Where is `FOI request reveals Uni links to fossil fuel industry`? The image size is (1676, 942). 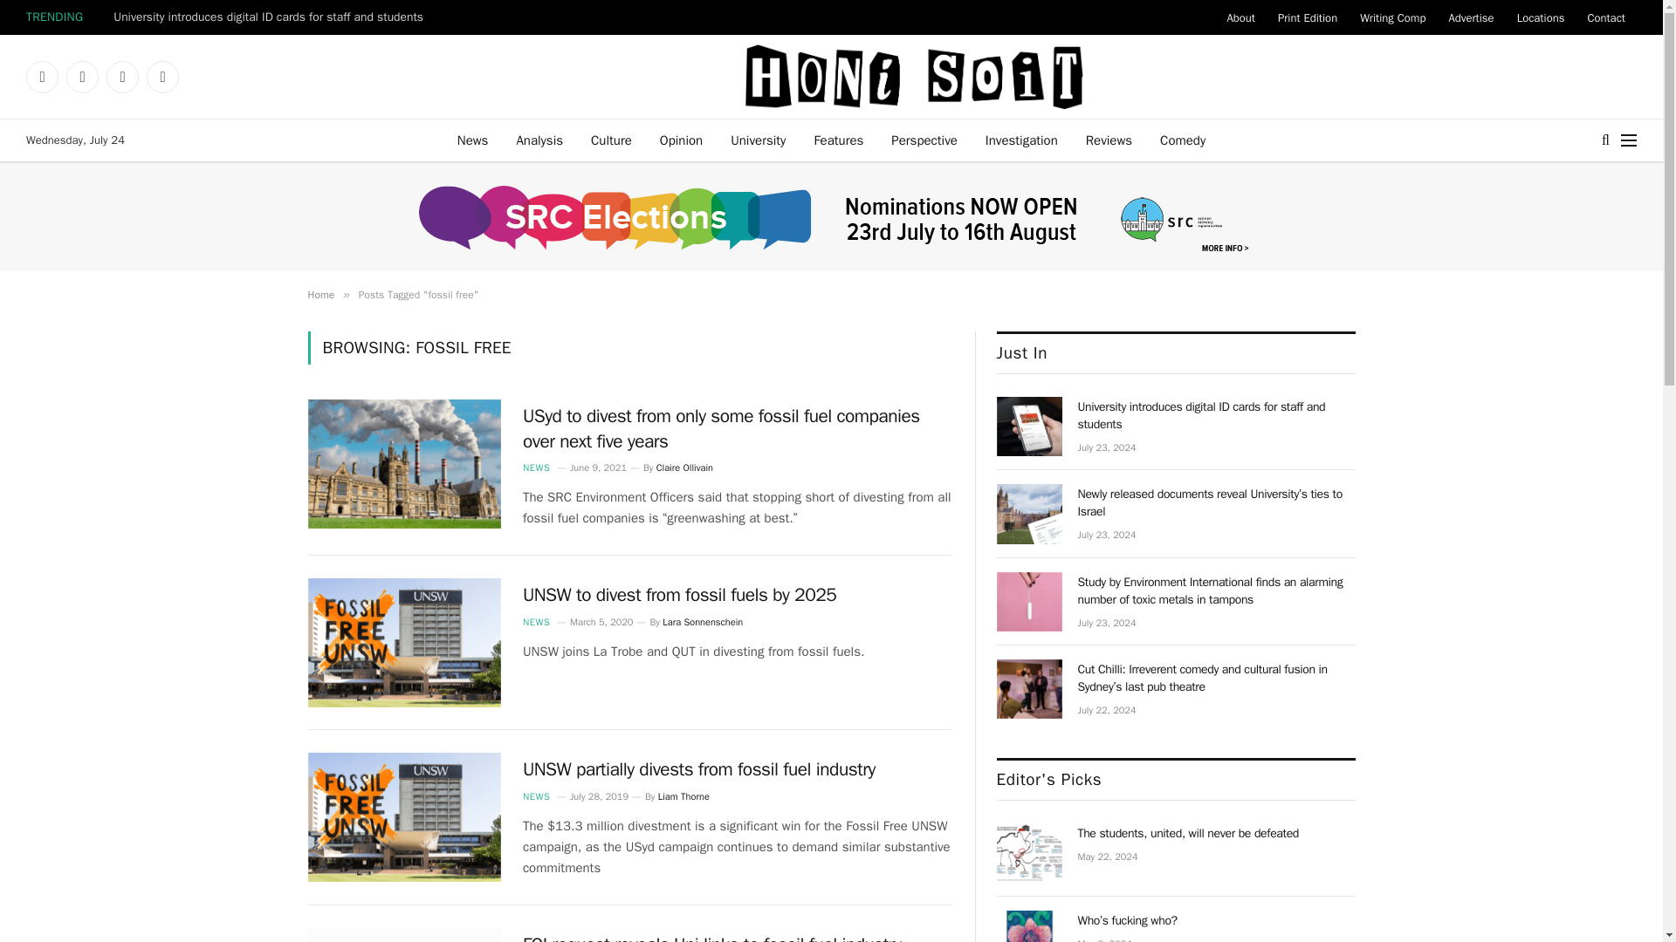 FOI request reveals Uni links to fossil fuel industry is located at coordinates (403, 935).